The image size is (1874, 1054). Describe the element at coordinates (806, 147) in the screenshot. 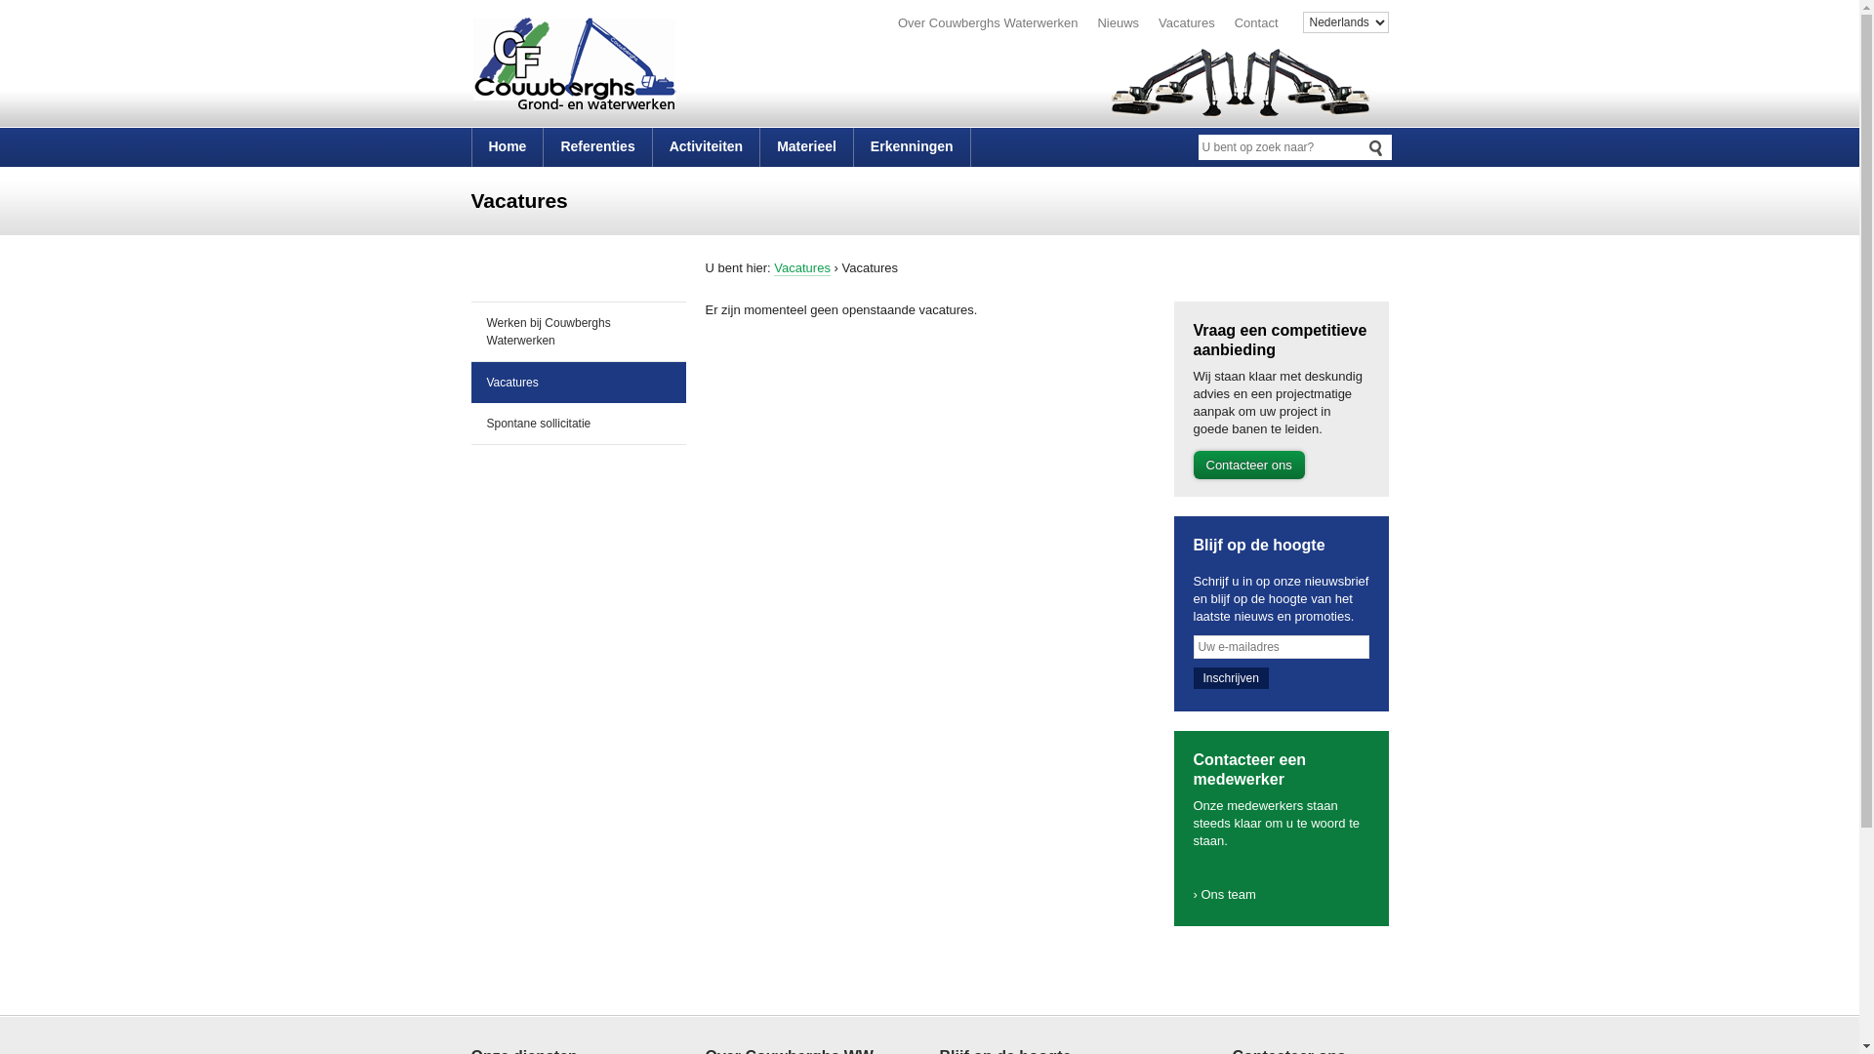

I see `Materieel` at that location.